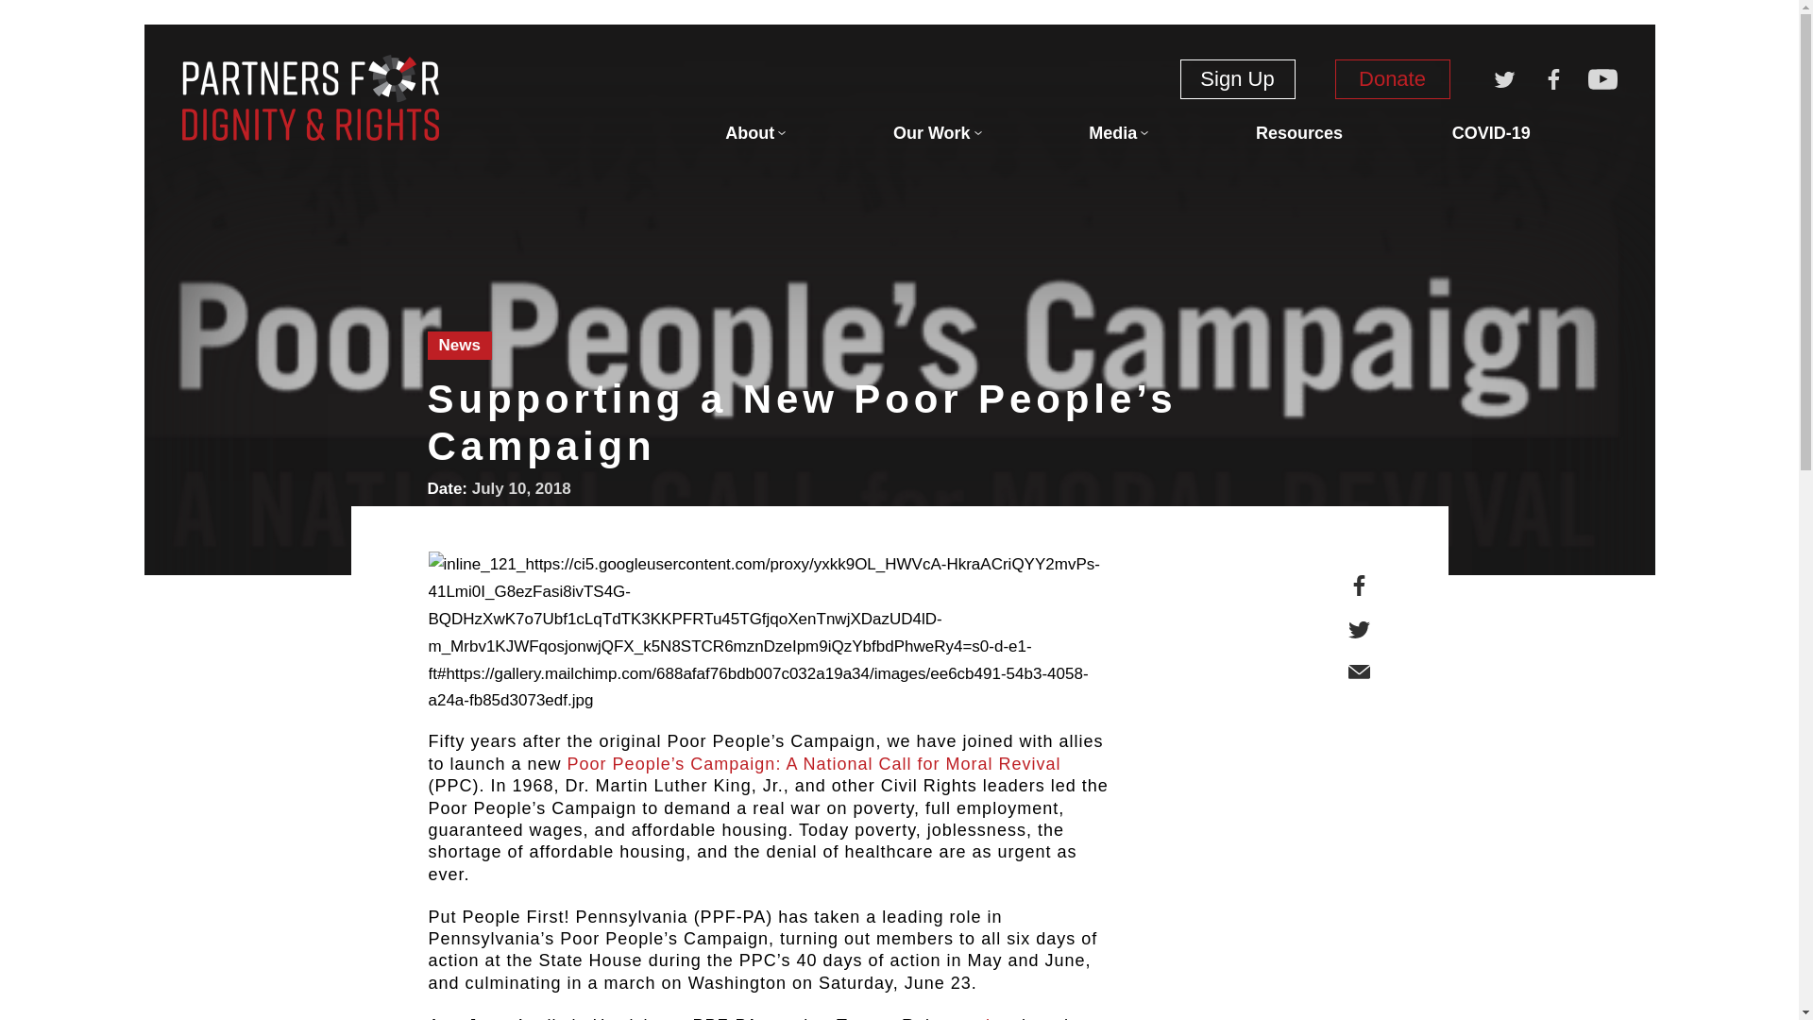 The width and height of the screenshot is (1813, 1020). I want to click on COVID-19, so click(1490, 132).